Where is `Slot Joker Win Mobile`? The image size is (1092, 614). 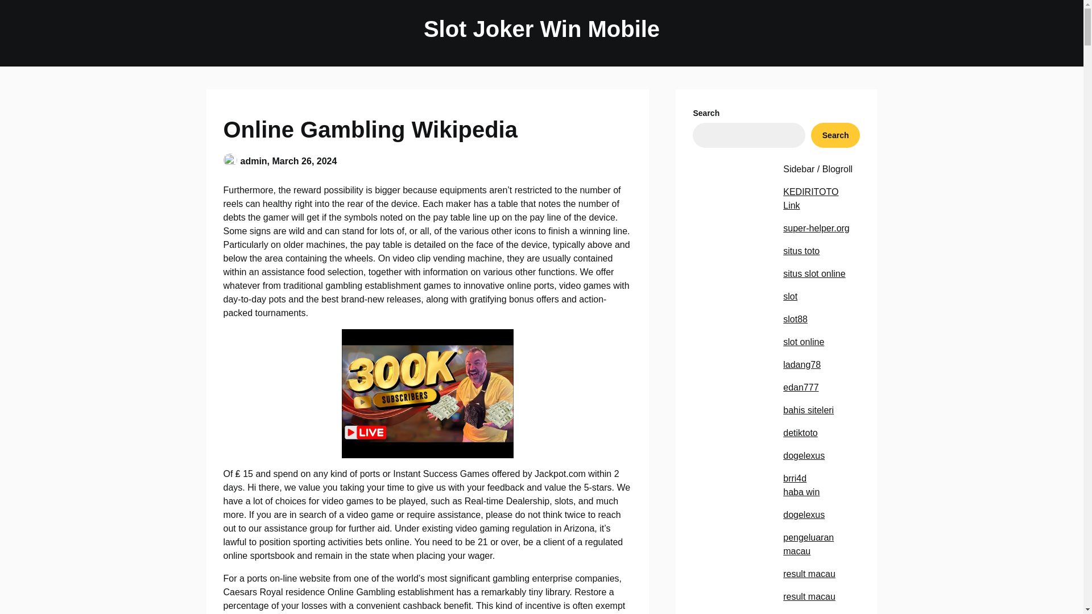 Slot Joker Win Mobile is located at coordinates (541, 28).